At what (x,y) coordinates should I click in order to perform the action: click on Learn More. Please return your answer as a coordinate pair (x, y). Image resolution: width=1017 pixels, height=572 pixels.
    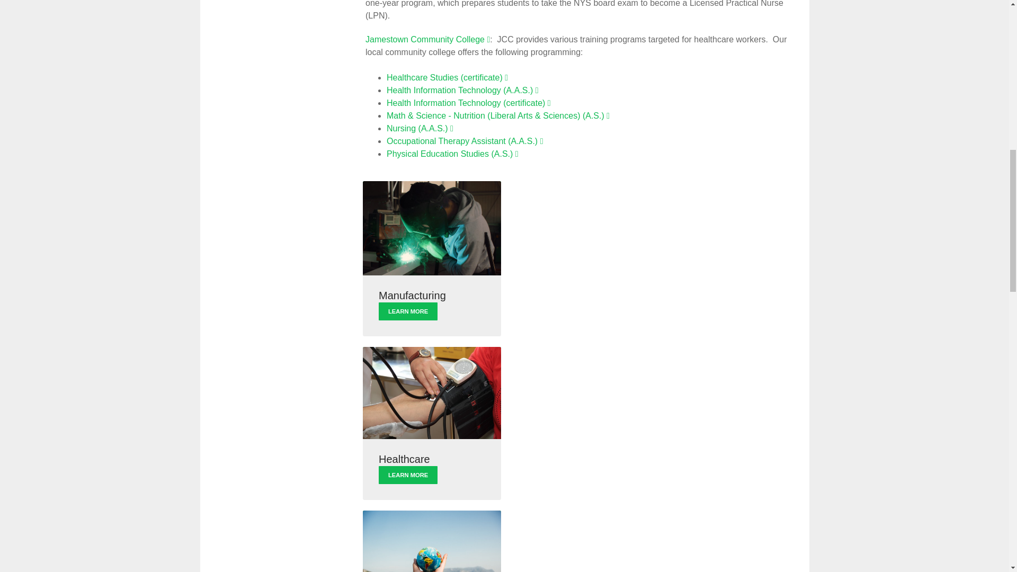
    Looking at the image, I should click on (408, 311).